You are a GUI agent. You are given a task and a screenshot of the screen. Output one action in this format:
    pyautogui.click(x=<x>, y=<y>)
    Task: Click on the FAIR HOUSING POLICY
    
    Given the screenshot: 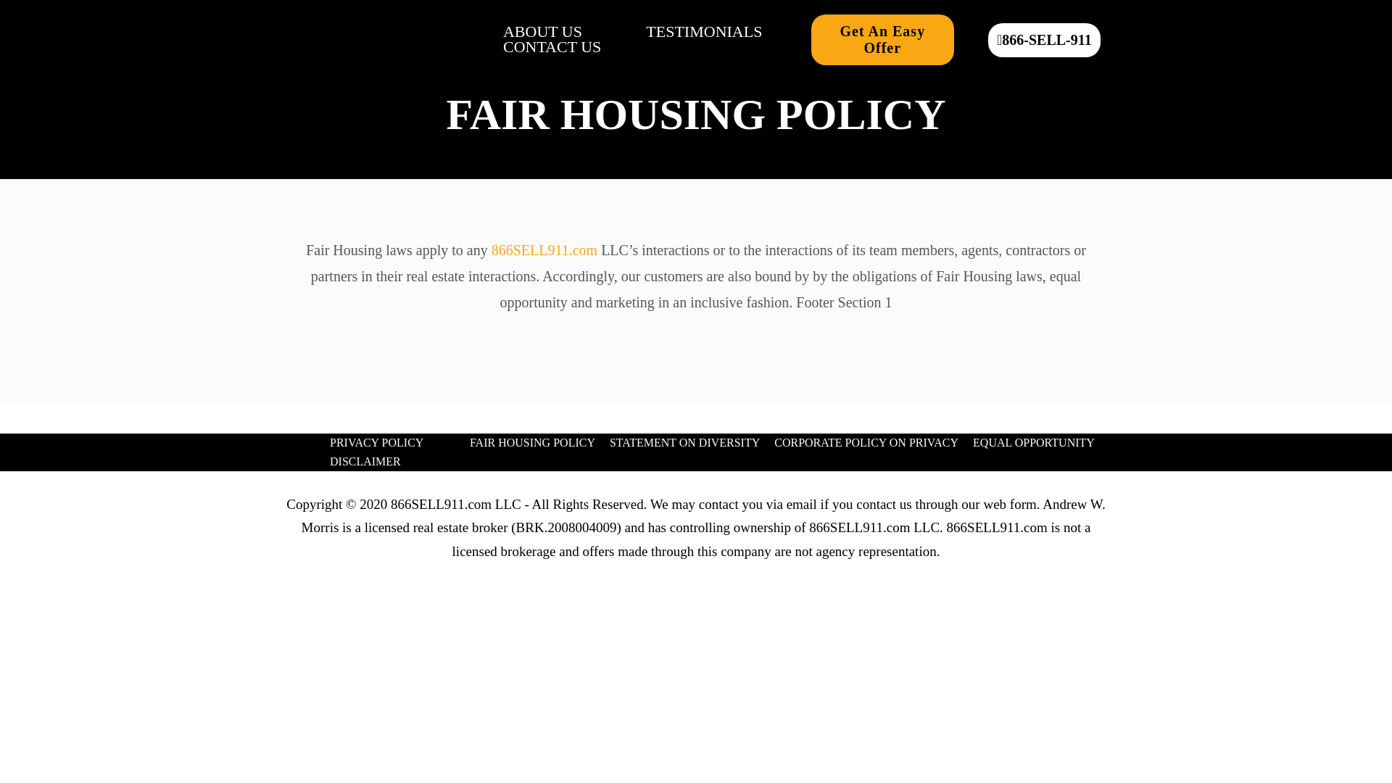 What is the action you would take?
    pyautogui.click(x=532, y=443)
    